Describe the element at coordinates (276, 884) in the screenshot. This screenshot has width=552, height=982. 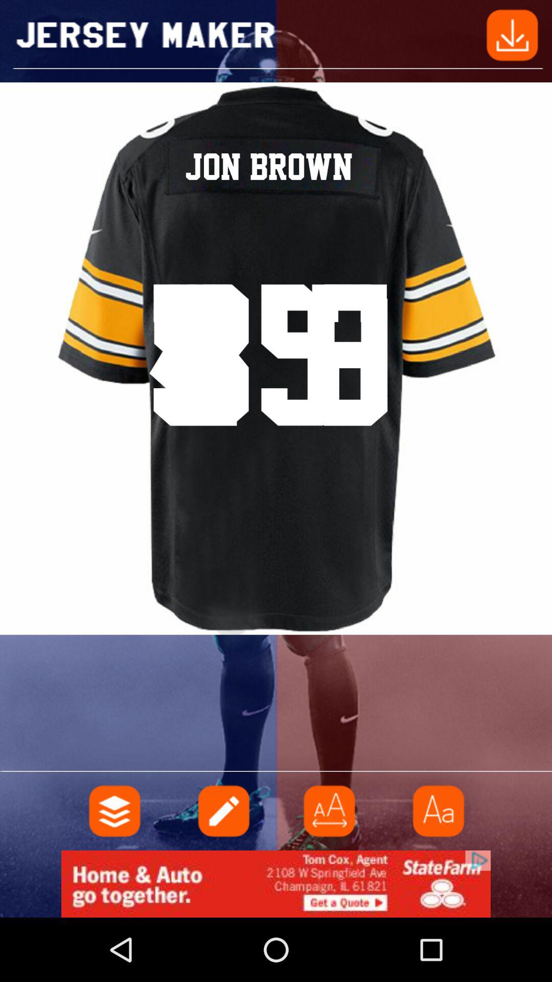
I see `open advertisement` at that location.